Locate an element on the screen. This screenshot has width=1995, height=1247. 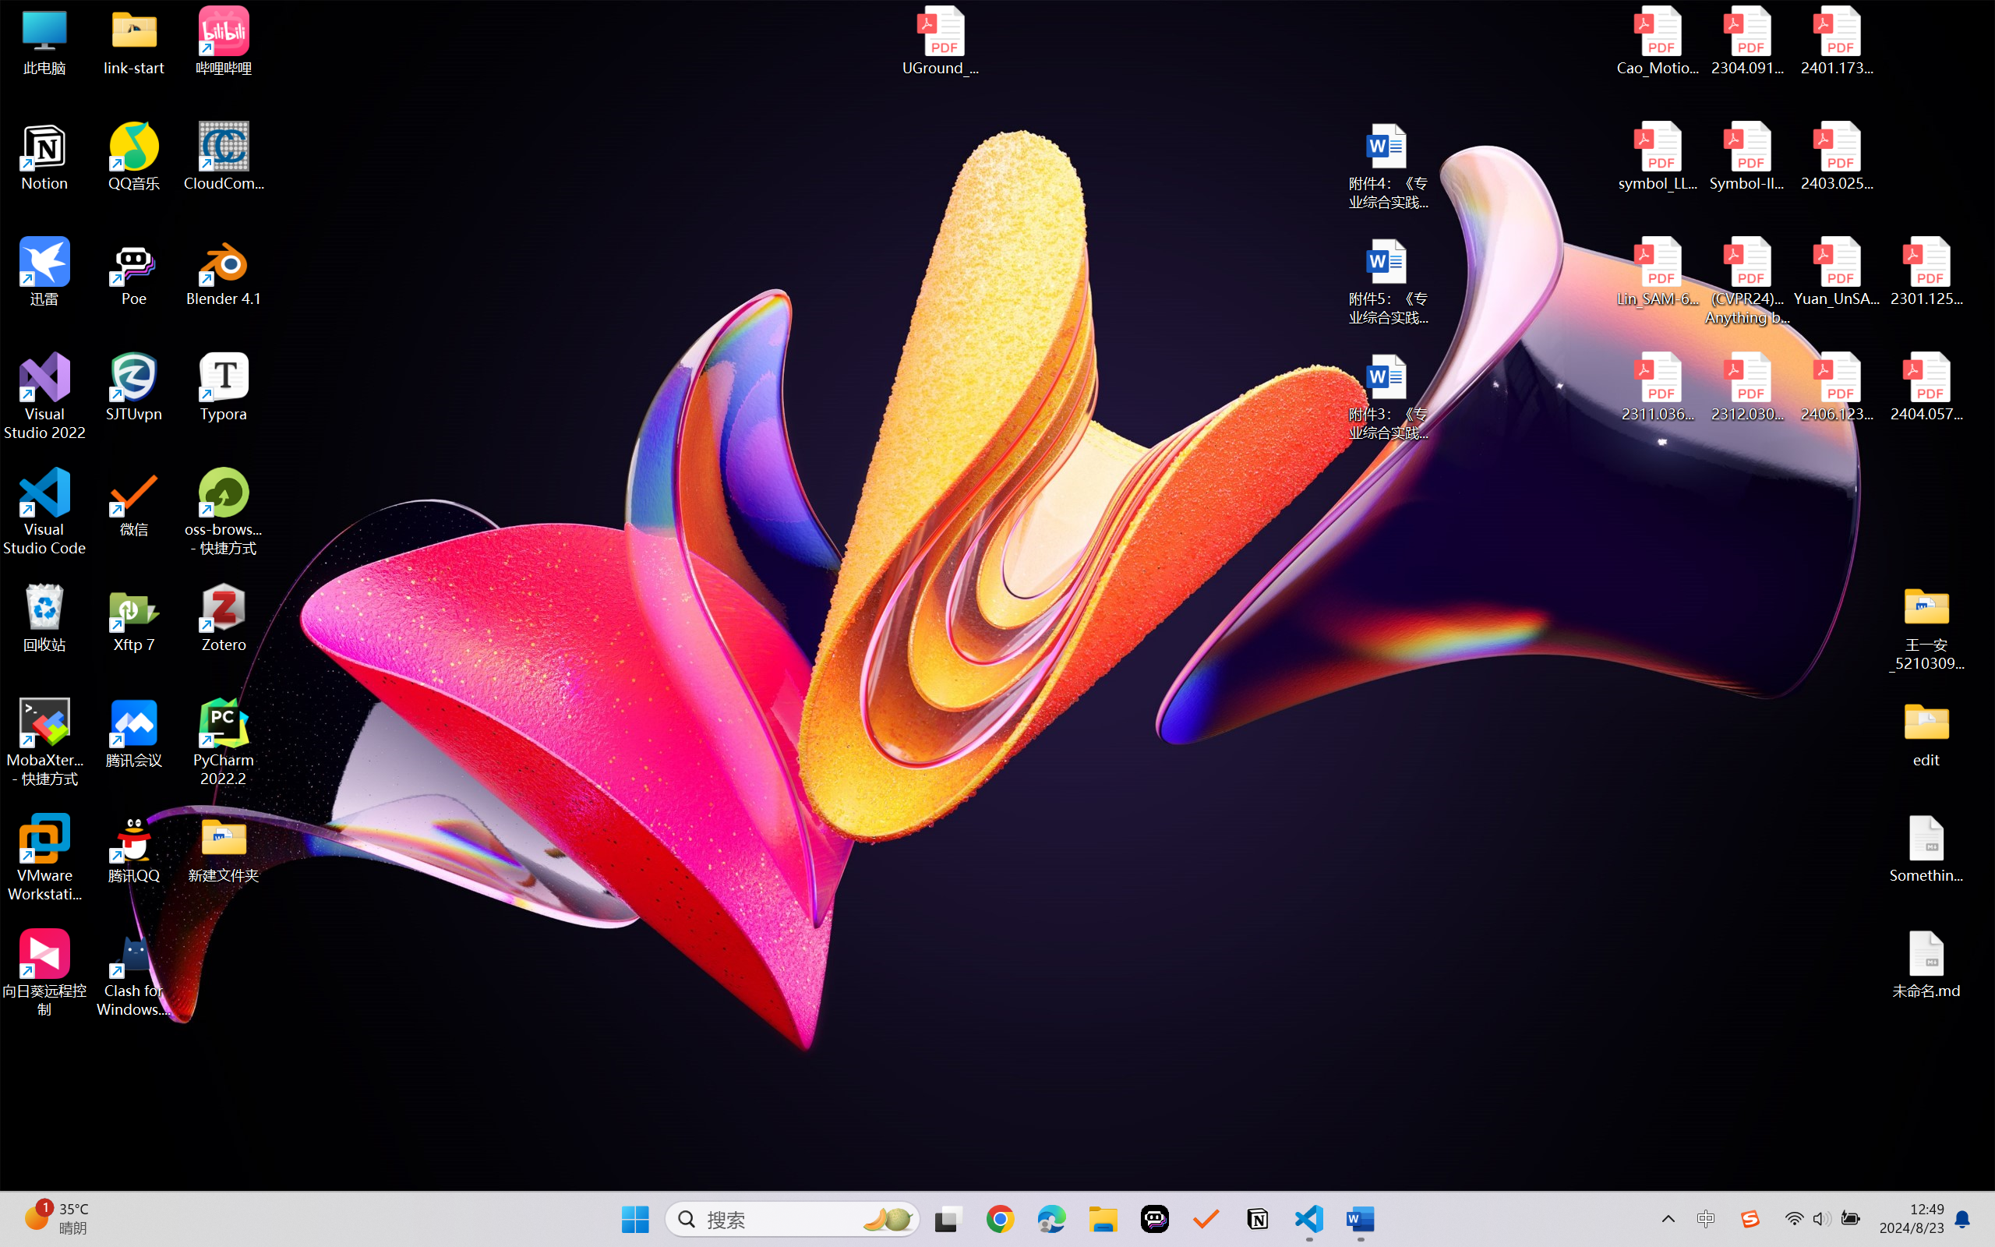
VMware Workstation Pro is located at coordinates (45, 858).